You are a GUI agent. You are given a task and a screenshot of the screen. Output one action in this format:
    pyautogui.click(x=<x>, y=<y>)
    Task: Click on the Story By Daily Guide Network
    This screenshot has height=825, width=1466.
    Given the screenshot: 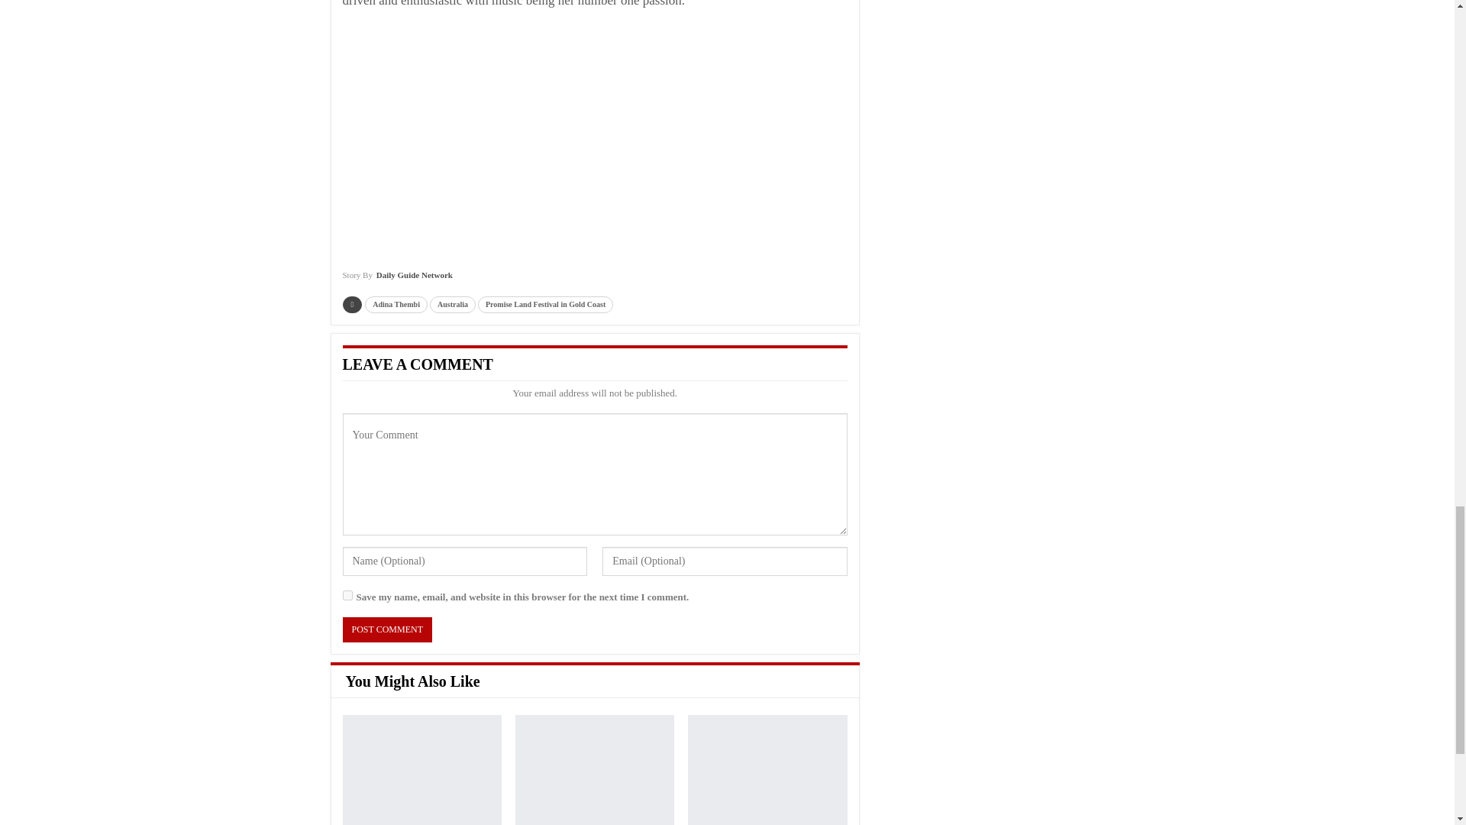 What is the action you would take?
    pyautogui.click(x=396, y=280)
    